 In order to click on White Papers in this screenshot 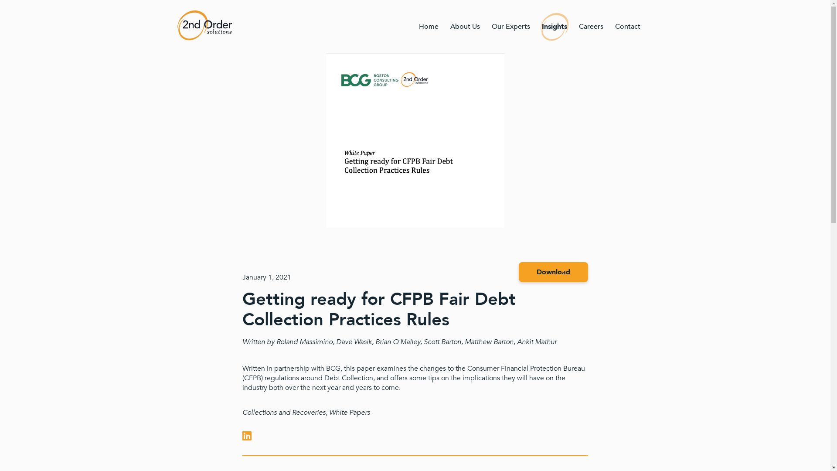, I will do `click(350, 413)`.